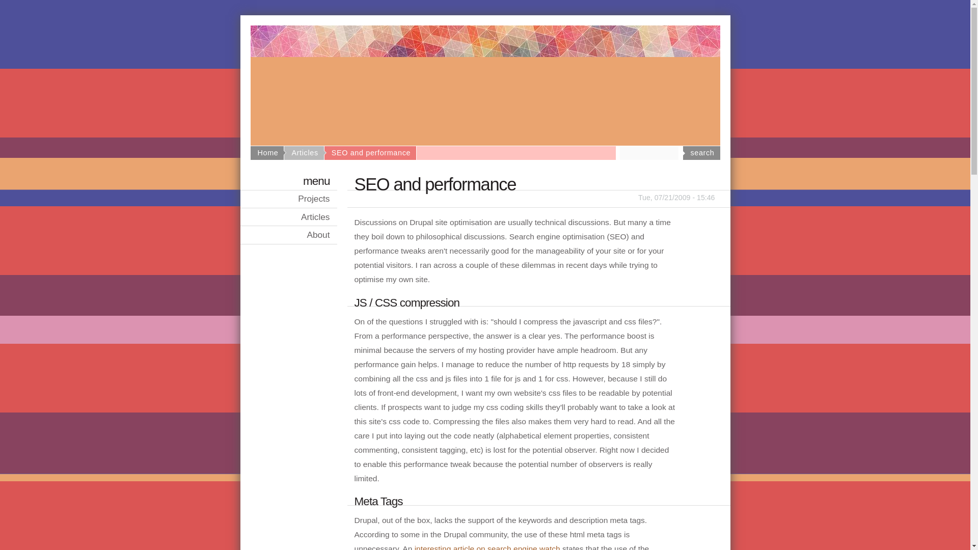 The height and width of the screenshot is (550, 978). Describe the element at coordinates (701, 153) in the screenshot. I see `Search` at that location.